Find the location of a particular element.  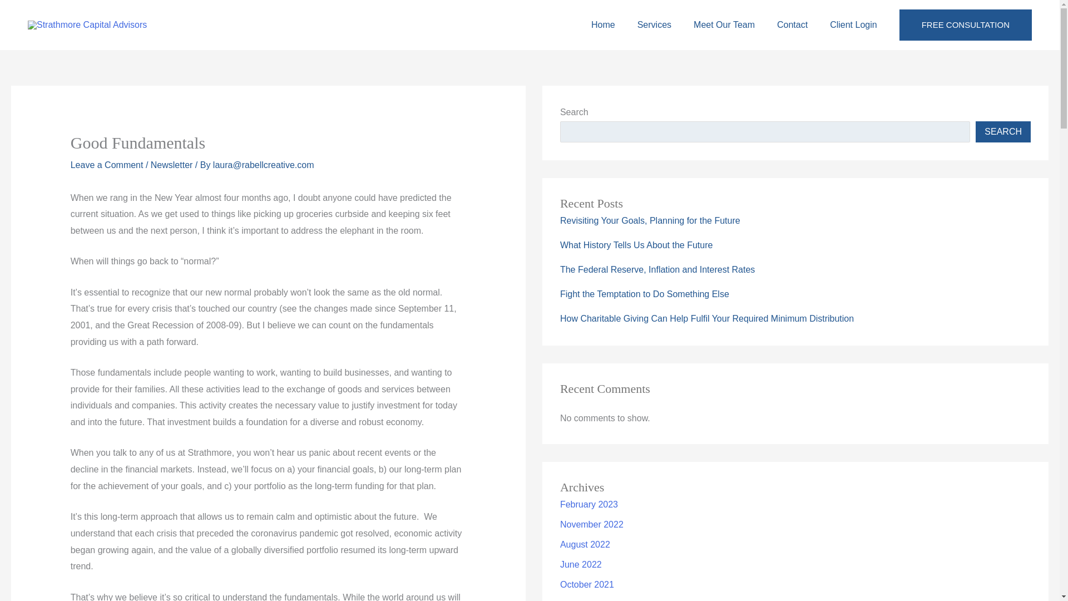

FREE CONSULTATION is located at coordinates (965, 25).